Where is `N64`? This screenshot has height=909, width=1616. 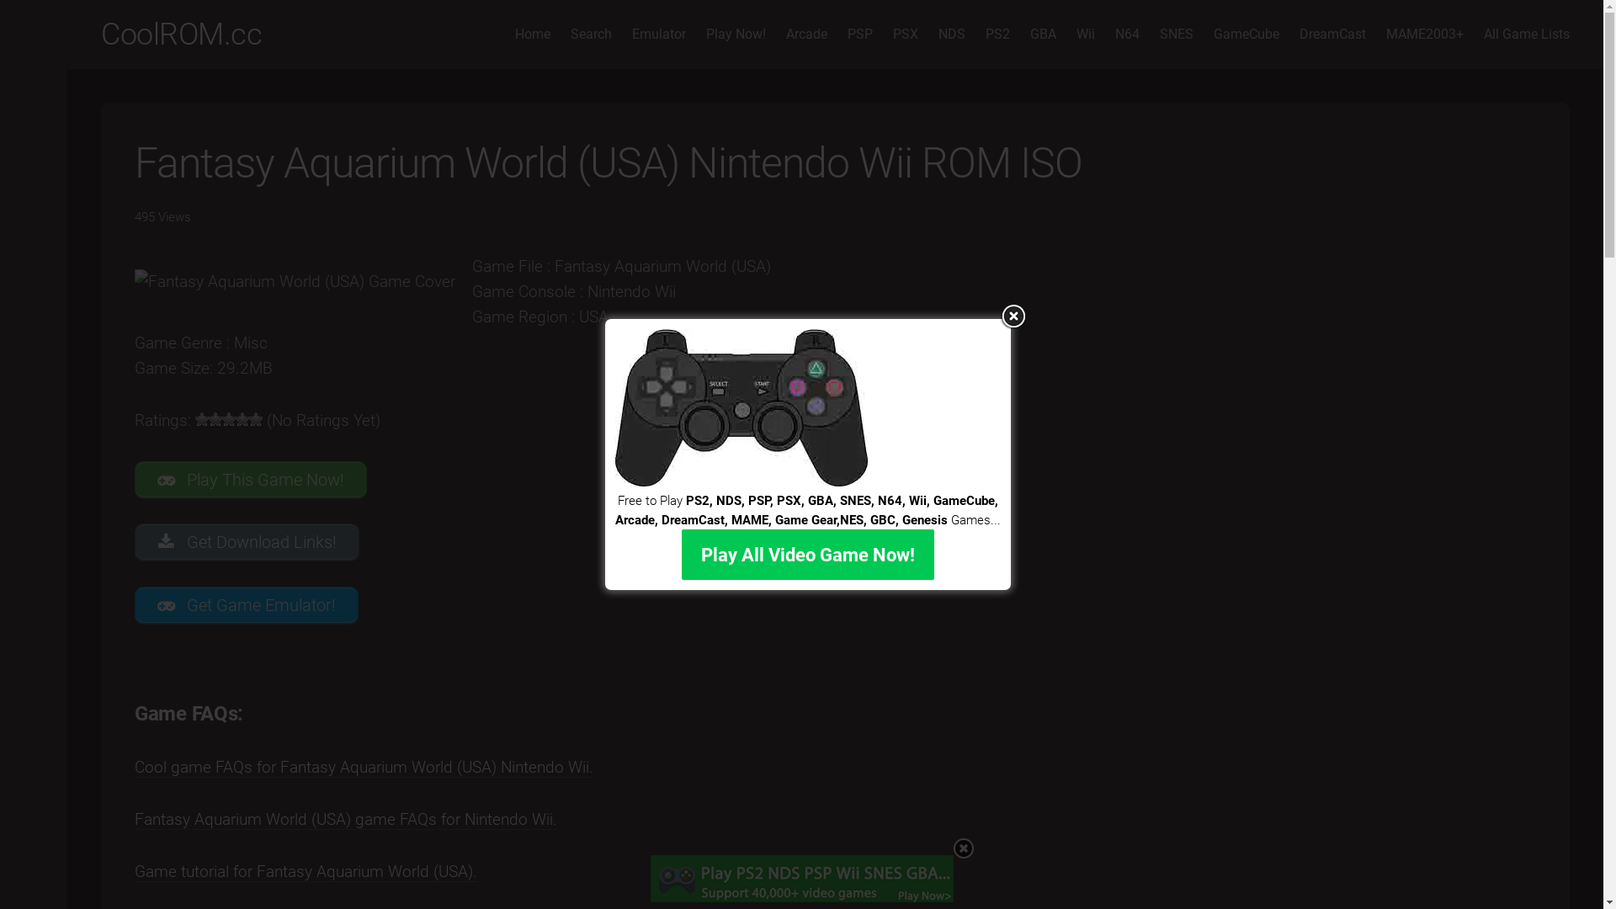 N64 is located at coordinates (1128, 35).